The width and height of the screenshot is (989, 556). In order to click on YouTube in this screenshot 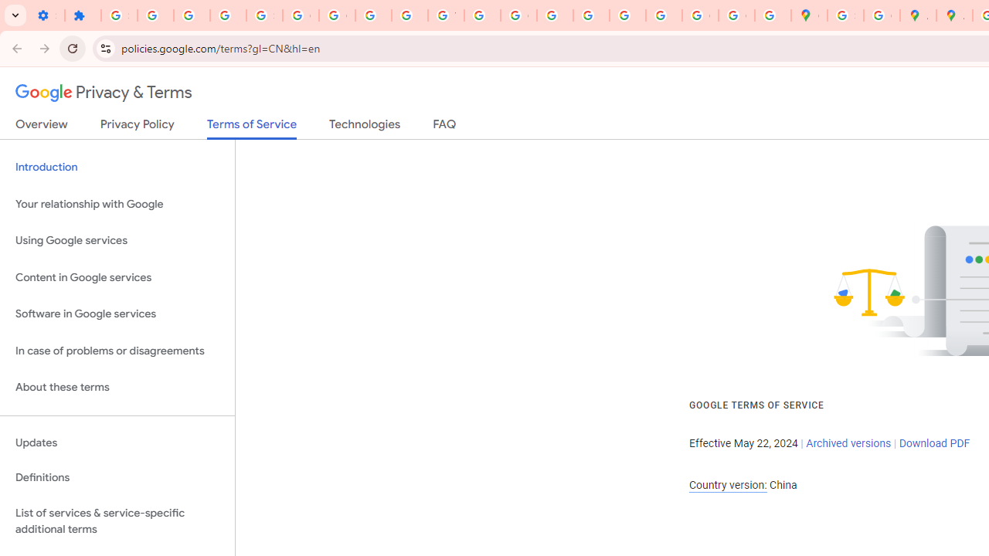, I will do `click(447, 15)`.